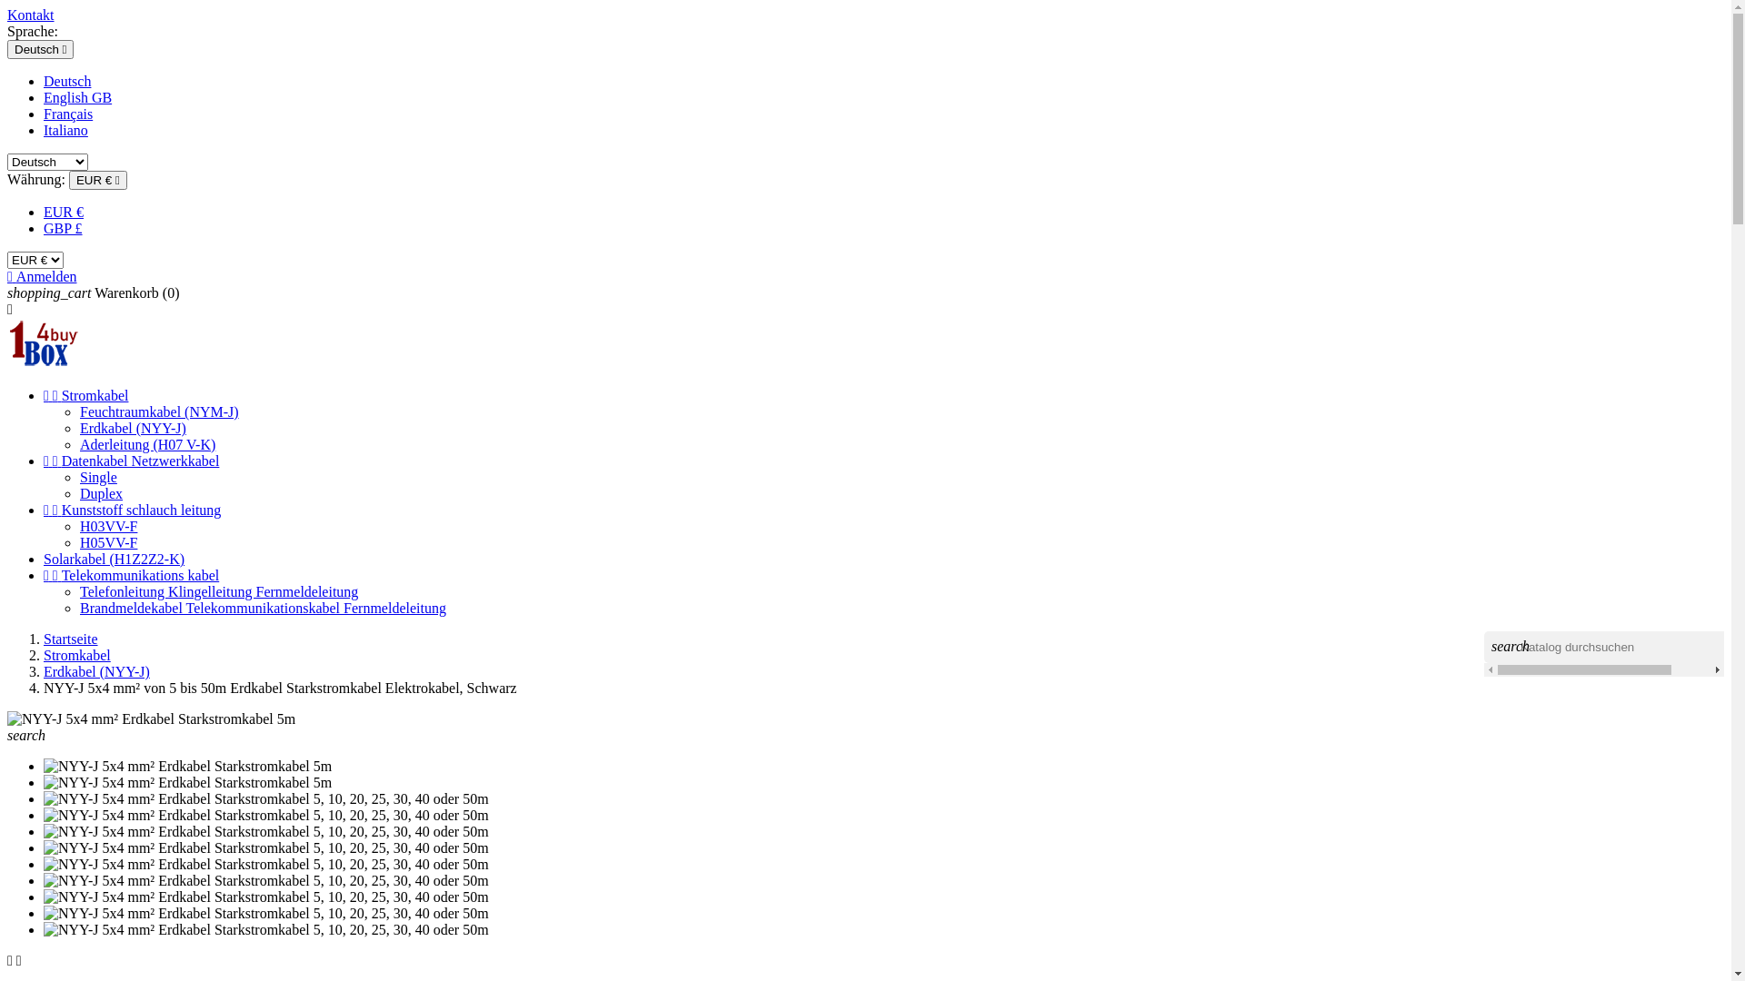  What do you see at coordinates (160, 412) in the screenshot?
I see `Feuchtraumkabel (NYM-J)` at bounding box center [160, 412].